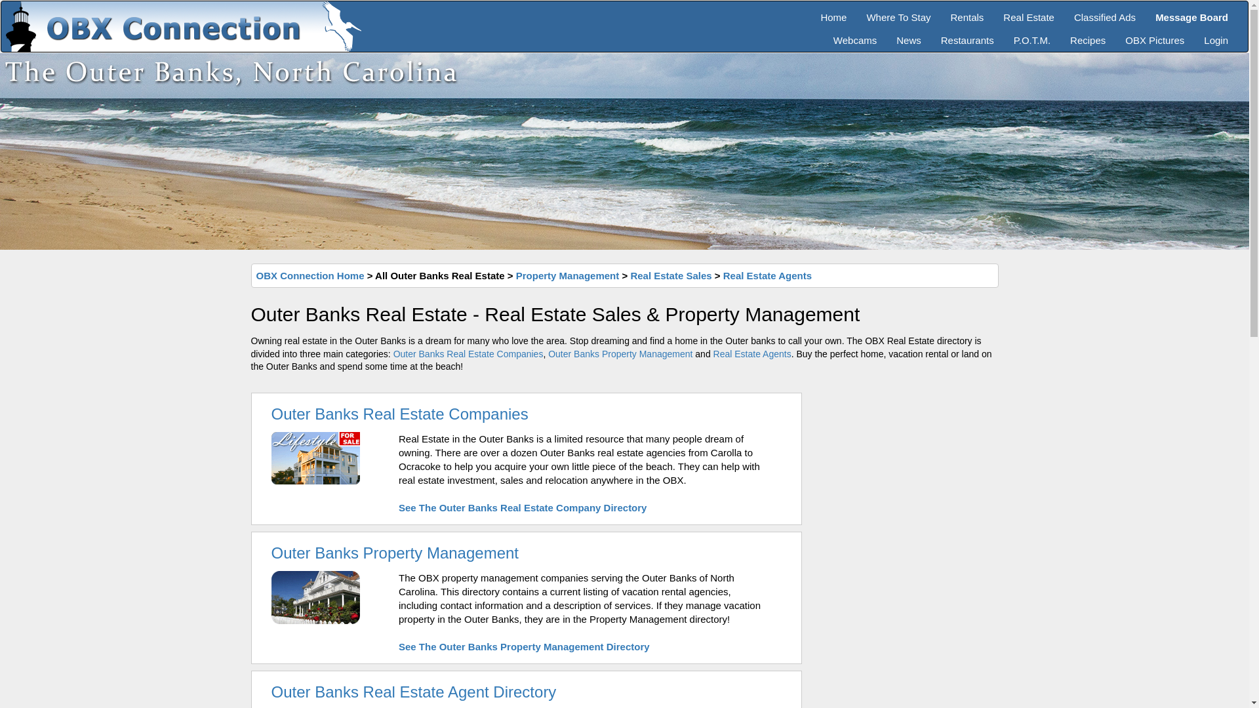 This screenshot has width=1259, height=708. What do you see at coordinates (967, 35) in the screenshot?
I see `Restaurants` at bounding box center [967, 35].